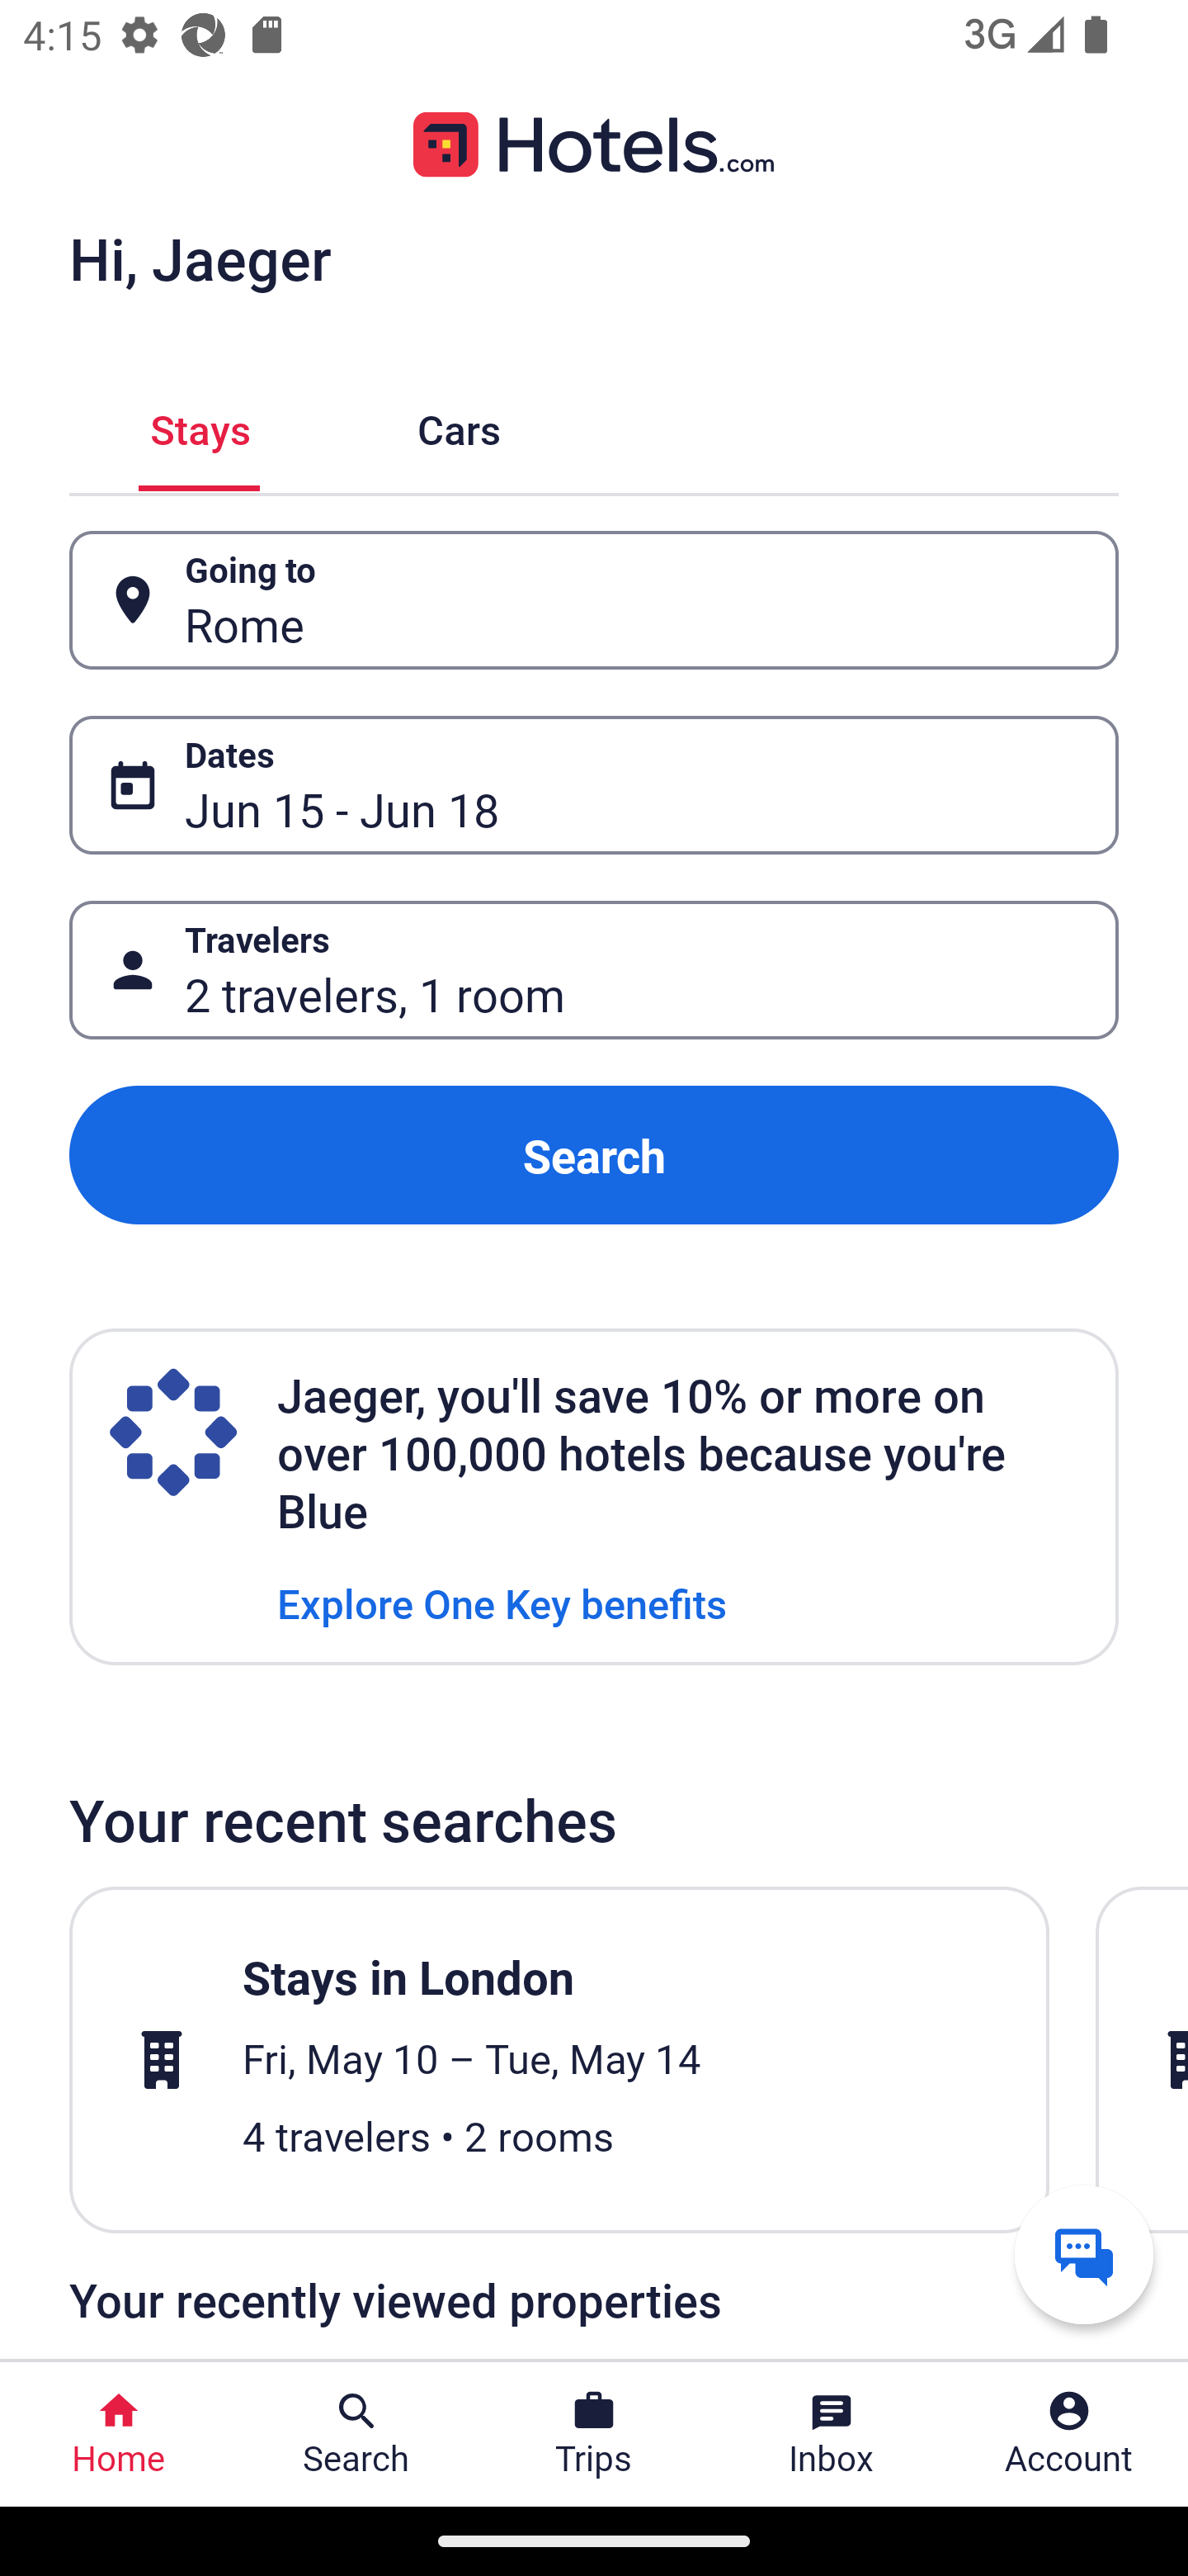 The height and width of the screenshot is (2576, 1188). What do you see at coordinates (594, 599) in the screenshot?
I see `Going to Button Rome` at bounding box center [594, 599].